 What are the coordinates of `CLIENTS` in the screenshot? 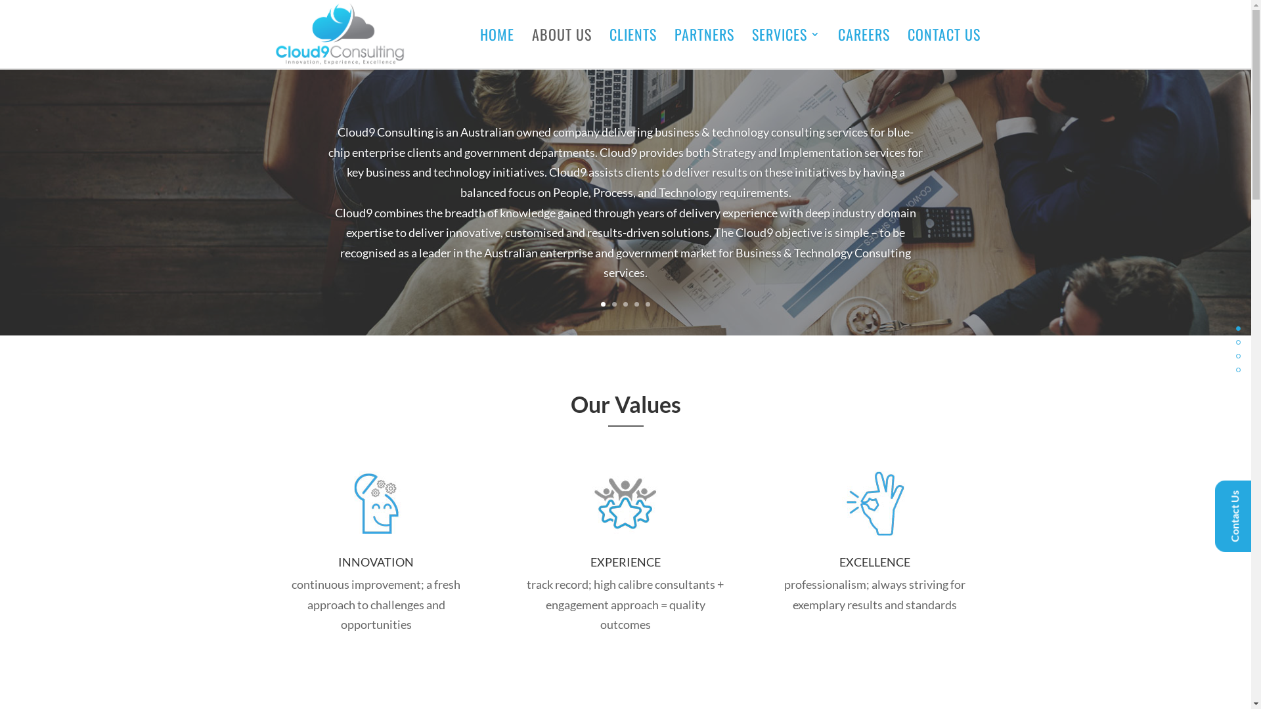 It's located at (633, 49).